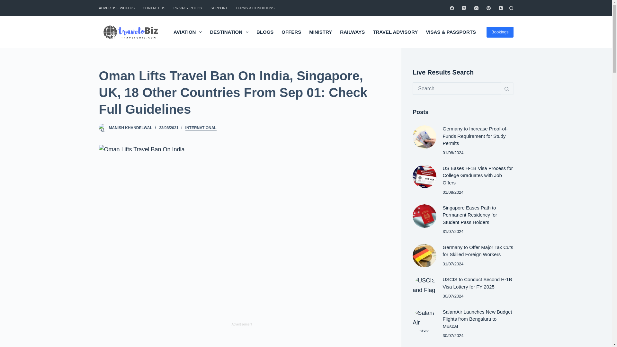 This screenshot has height=347, width=617. Describe the element at coordinates (456, 88) in the screenshot. I see `Search for...` at that location.